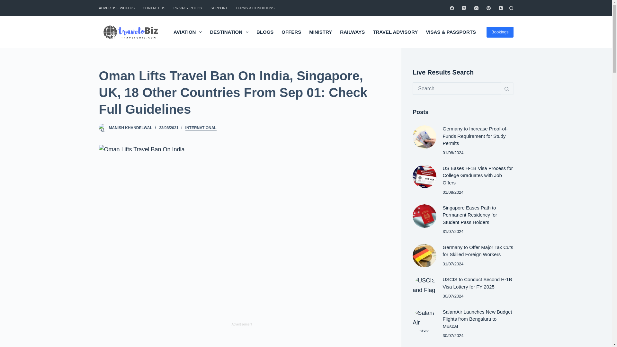 This screenshot has height=347, width=617. Describe the element at coordinates (456, 88) in the screenshot. I see `Search for...` at that location.